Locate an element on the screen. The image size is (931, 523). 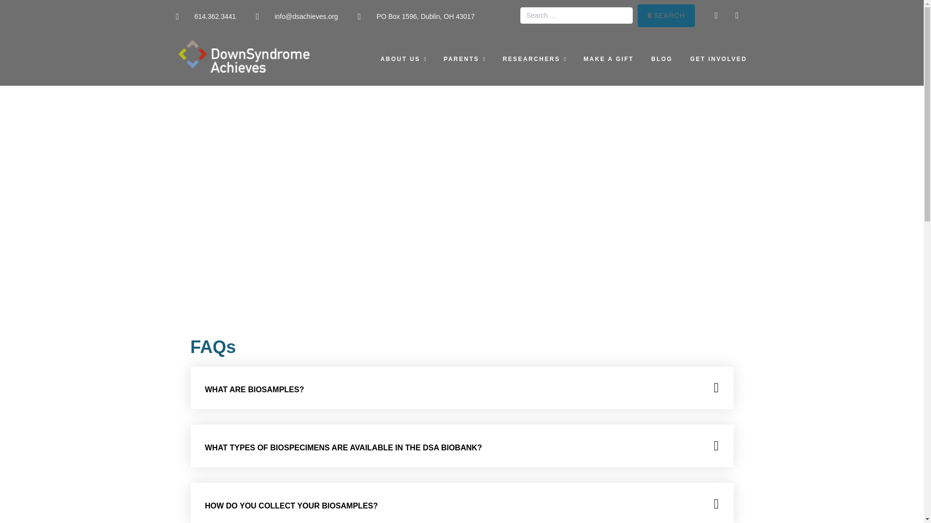
MAKE A GIFT is located at coordinates (609, 59).